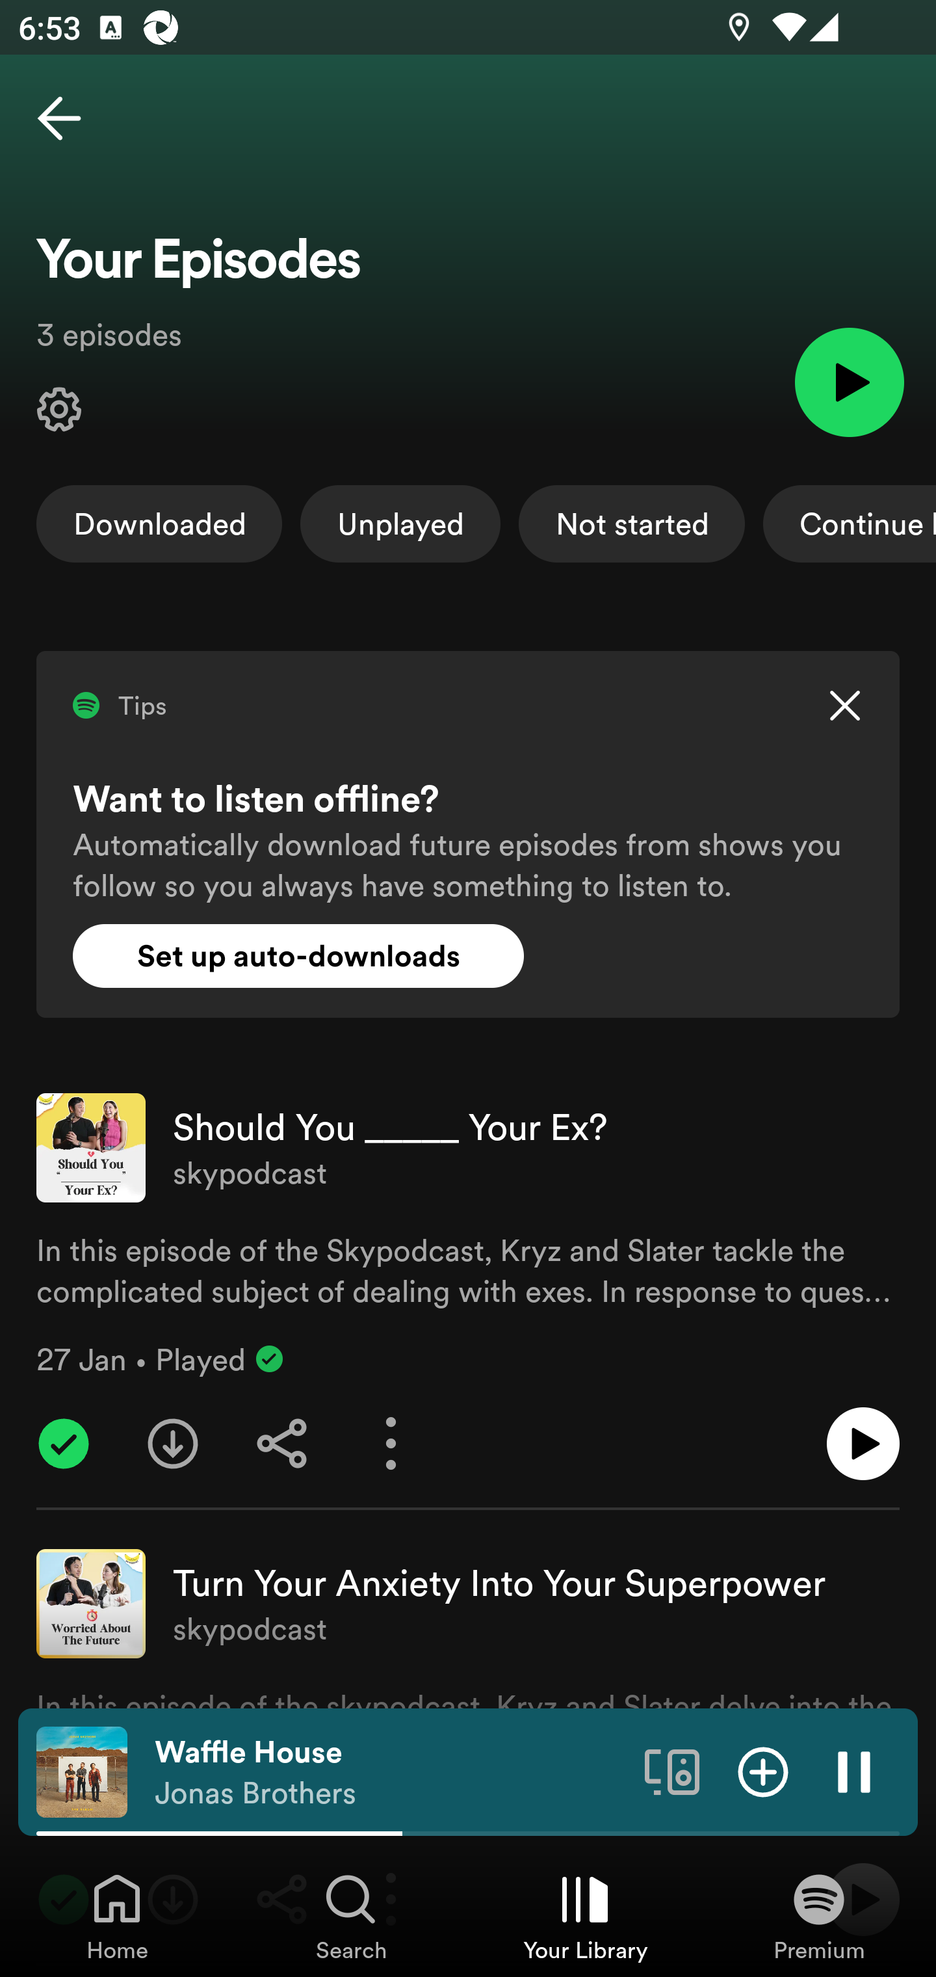 The height and width of the screenshot is (1977, 936). Describe the element at coordinates (819, 1916) in the screenshot. I see `Premium, Tab 4 of 4 Premium Premium` at that location.